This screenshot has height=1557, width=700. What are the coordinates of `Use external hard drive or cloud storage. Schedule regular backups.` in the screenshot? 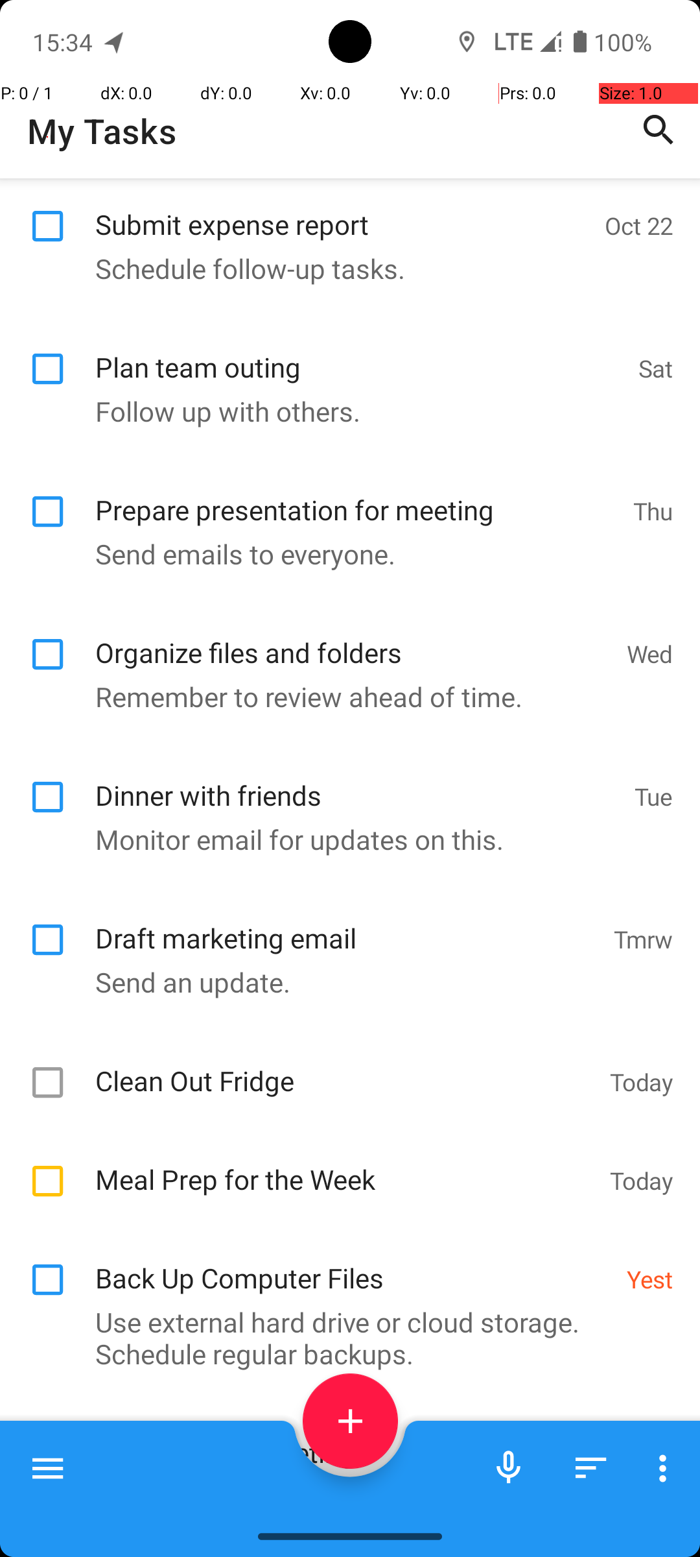 It's located at (344, 1338).